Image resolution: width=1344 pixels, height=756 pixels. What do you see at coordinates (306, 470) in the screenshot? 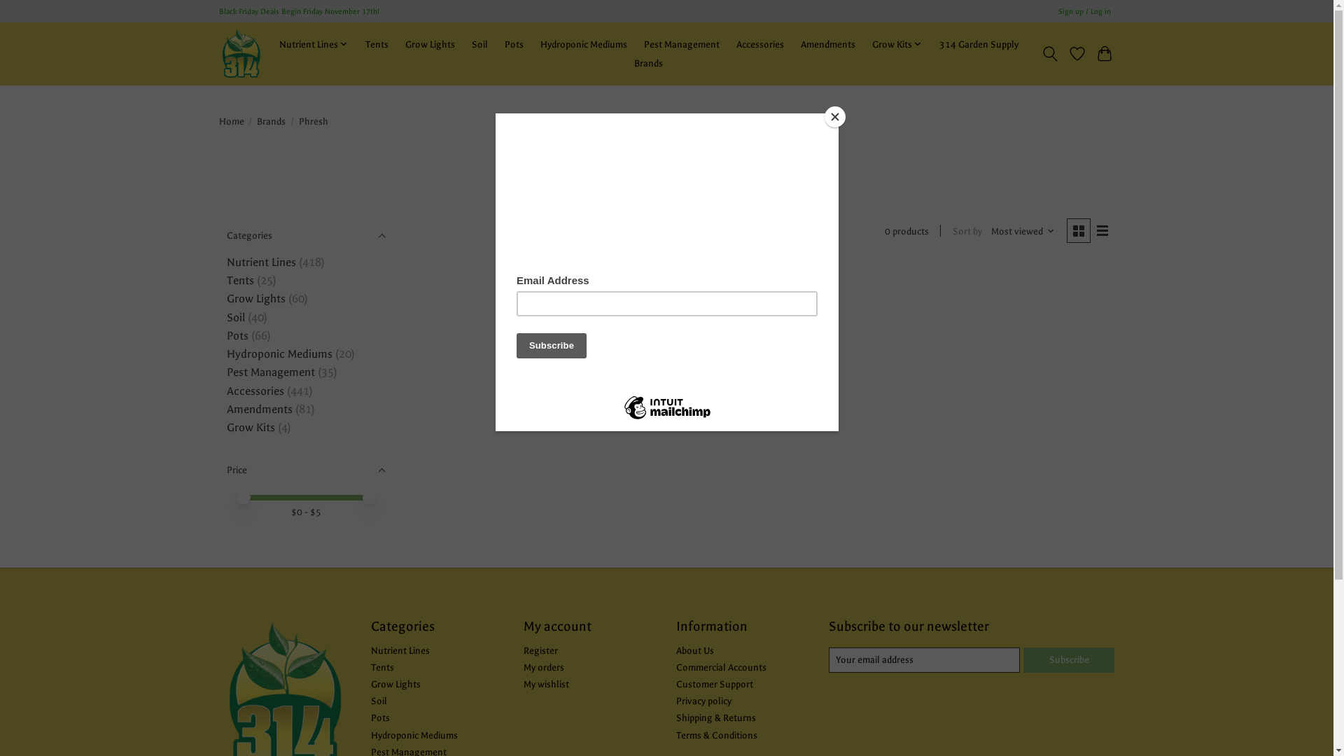
I see `Price` at bounding box center [306, 470].